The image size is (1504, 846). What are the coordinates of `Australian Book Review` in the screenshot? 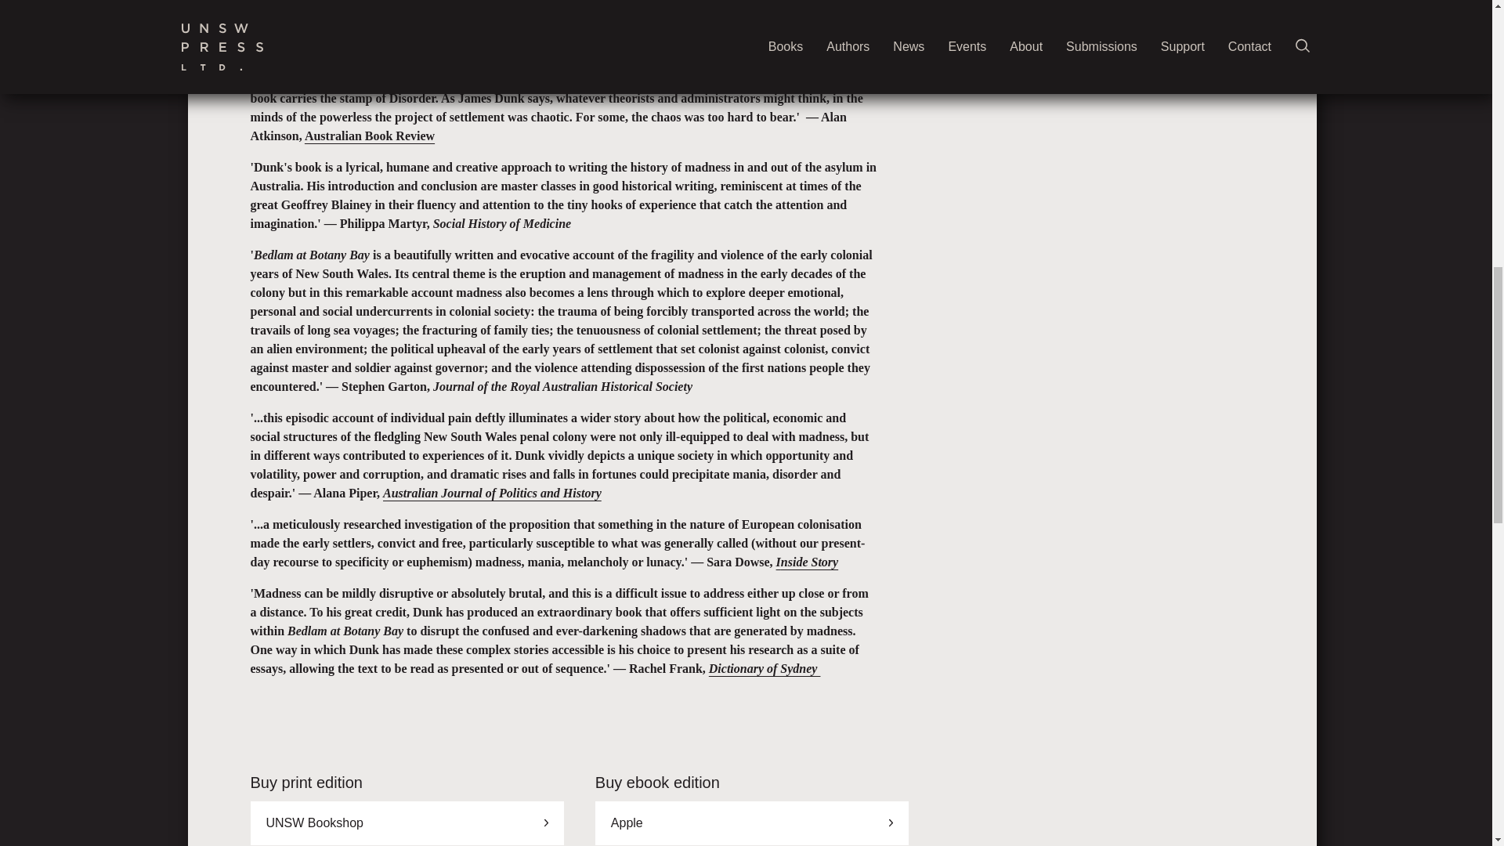 It's located at (370, 136).